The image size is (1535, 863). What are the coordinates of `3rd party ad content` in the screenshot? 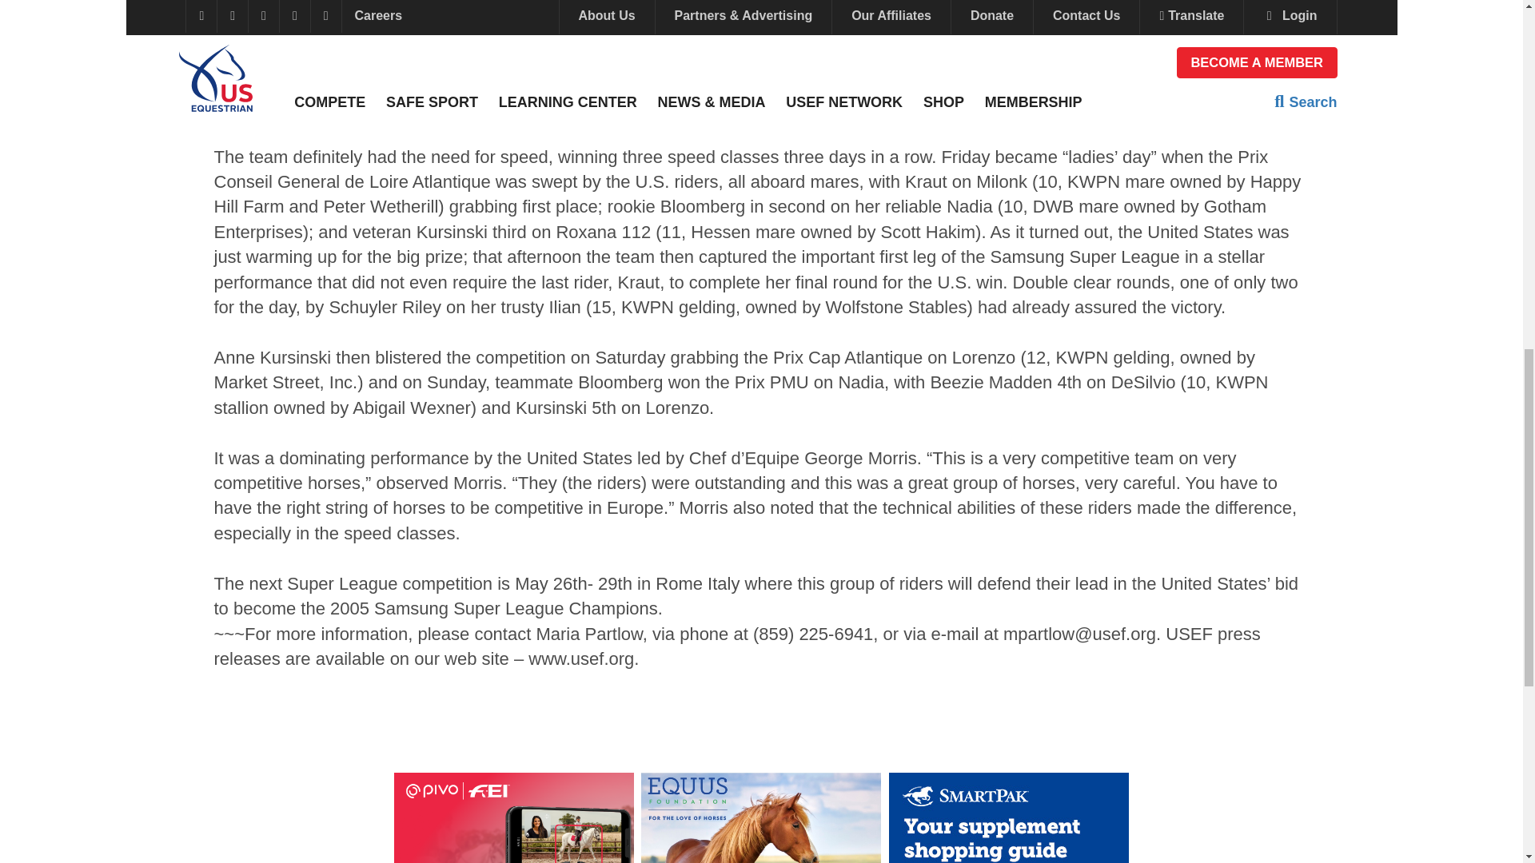 It's located at (512, 817).